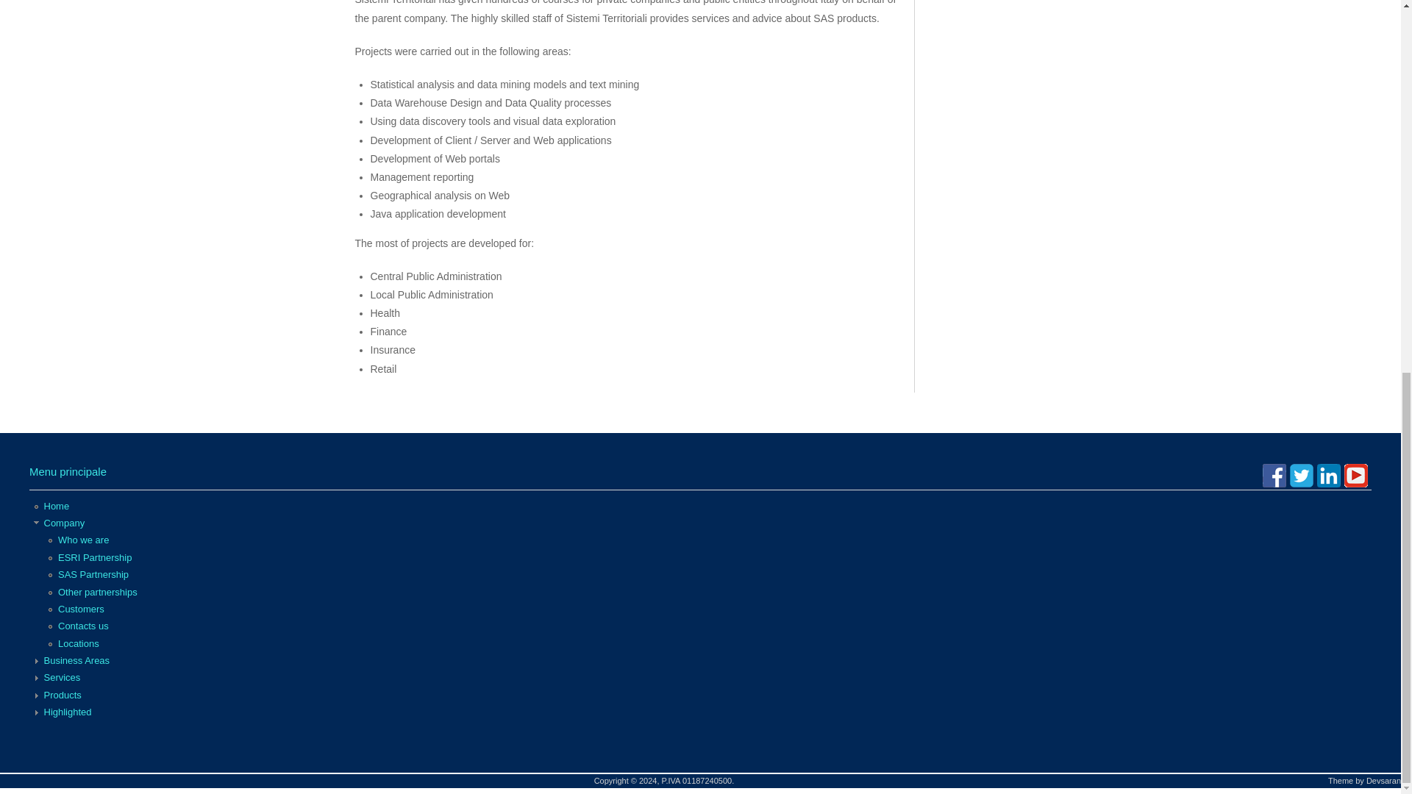 Image resolution: width=1412 pixels, height=794 pixels. What do you see at coordinates (1274, 475) in the screenshot?
I see ` su Facebook` at bounding box center [1274, 475].